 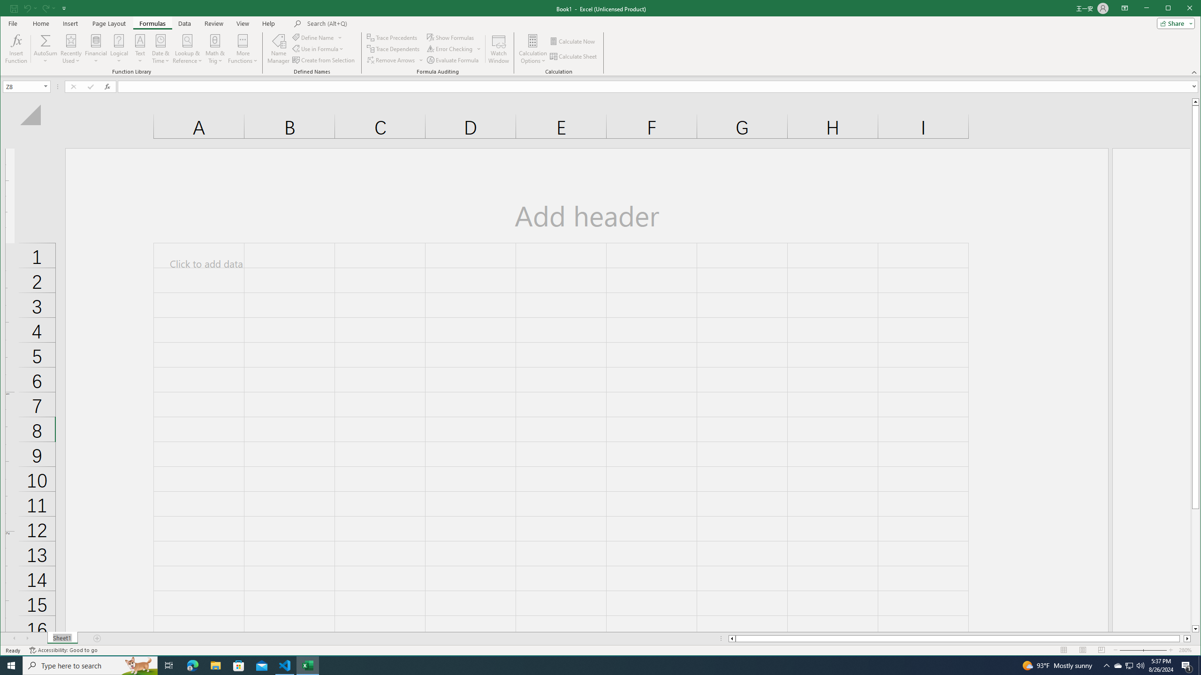 I want to click on Action Center, 1 new notification, so click(x=1187, y=666).